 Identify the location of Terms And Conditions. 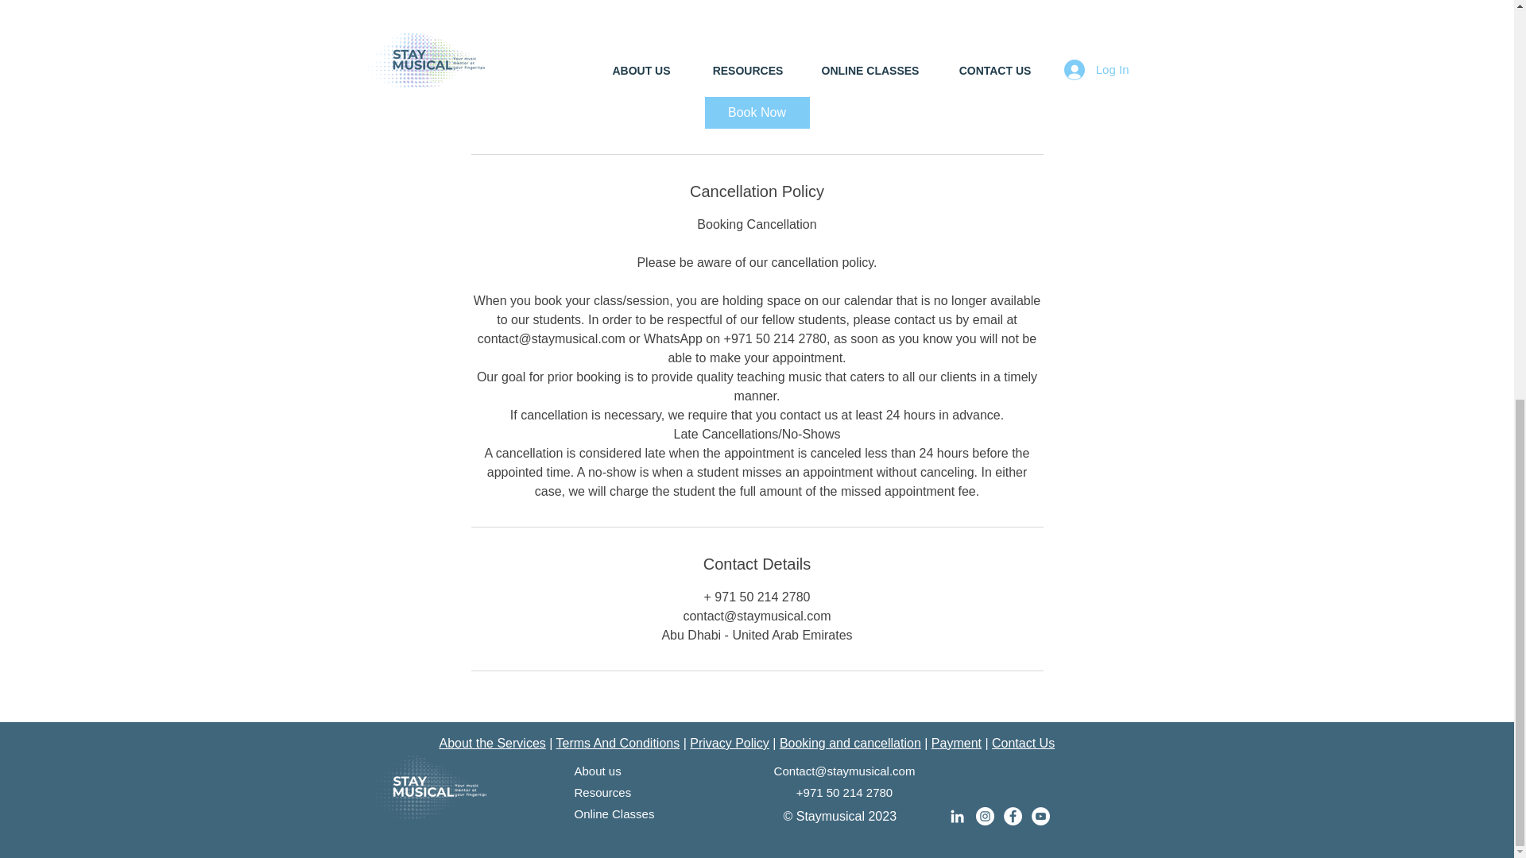
(618, 742).